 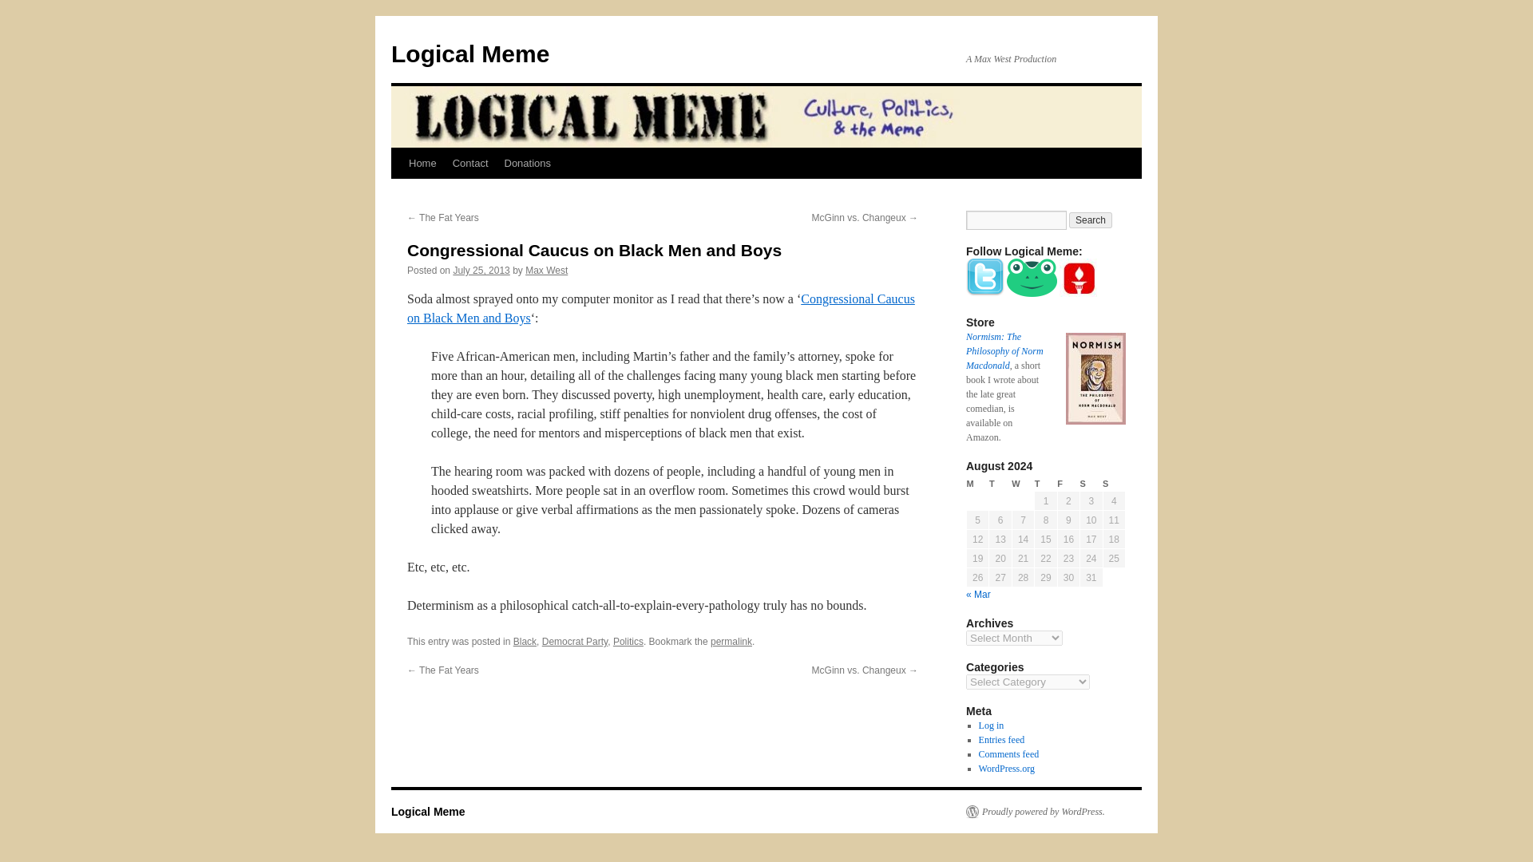 What do you see at coordinates (1022, 484) in the screenshot?
I see `Wednesday` at bounding box center [1022, 484].